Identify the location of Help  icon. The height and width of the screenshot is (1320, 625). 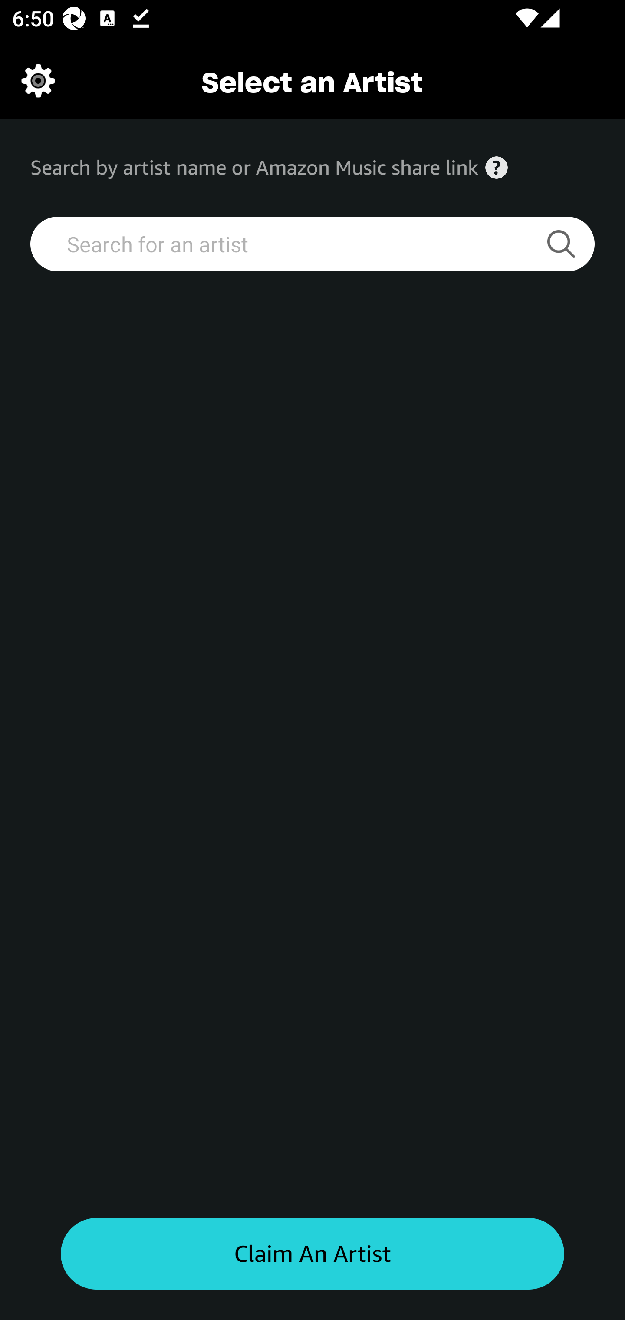
(497, 168).